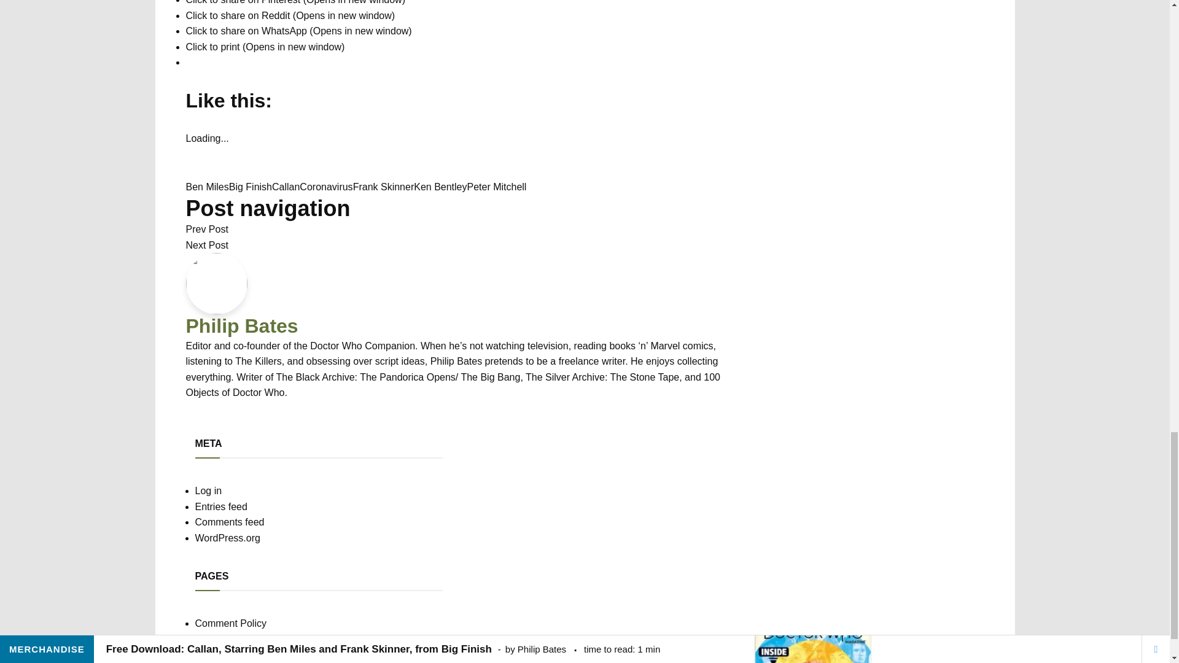 The height and width of the screenshot is (663, 1179). Describe the element at coordinates (298, 31) in the screenshot. I see `Click to share on WhatsApp` at that location.